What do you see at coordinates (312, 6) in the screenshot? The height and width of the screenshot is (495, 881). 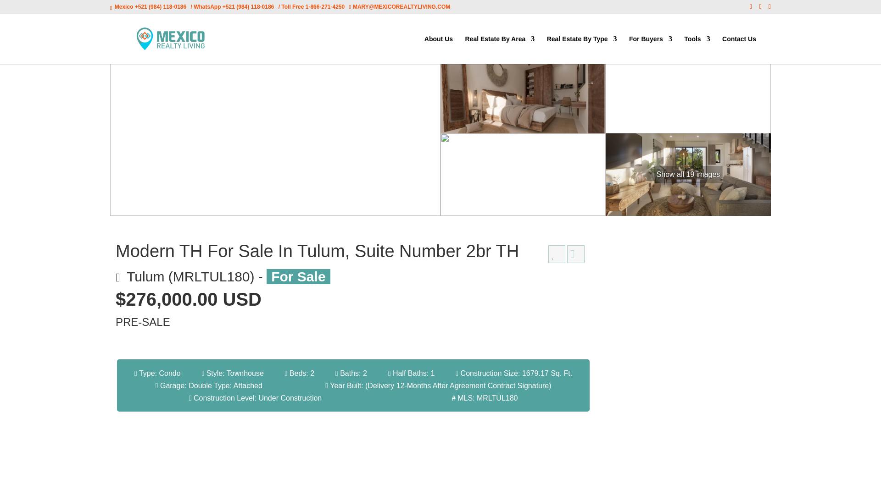 I see `Toll Free 1-866-271-4250` at bounding box center [312, 6].